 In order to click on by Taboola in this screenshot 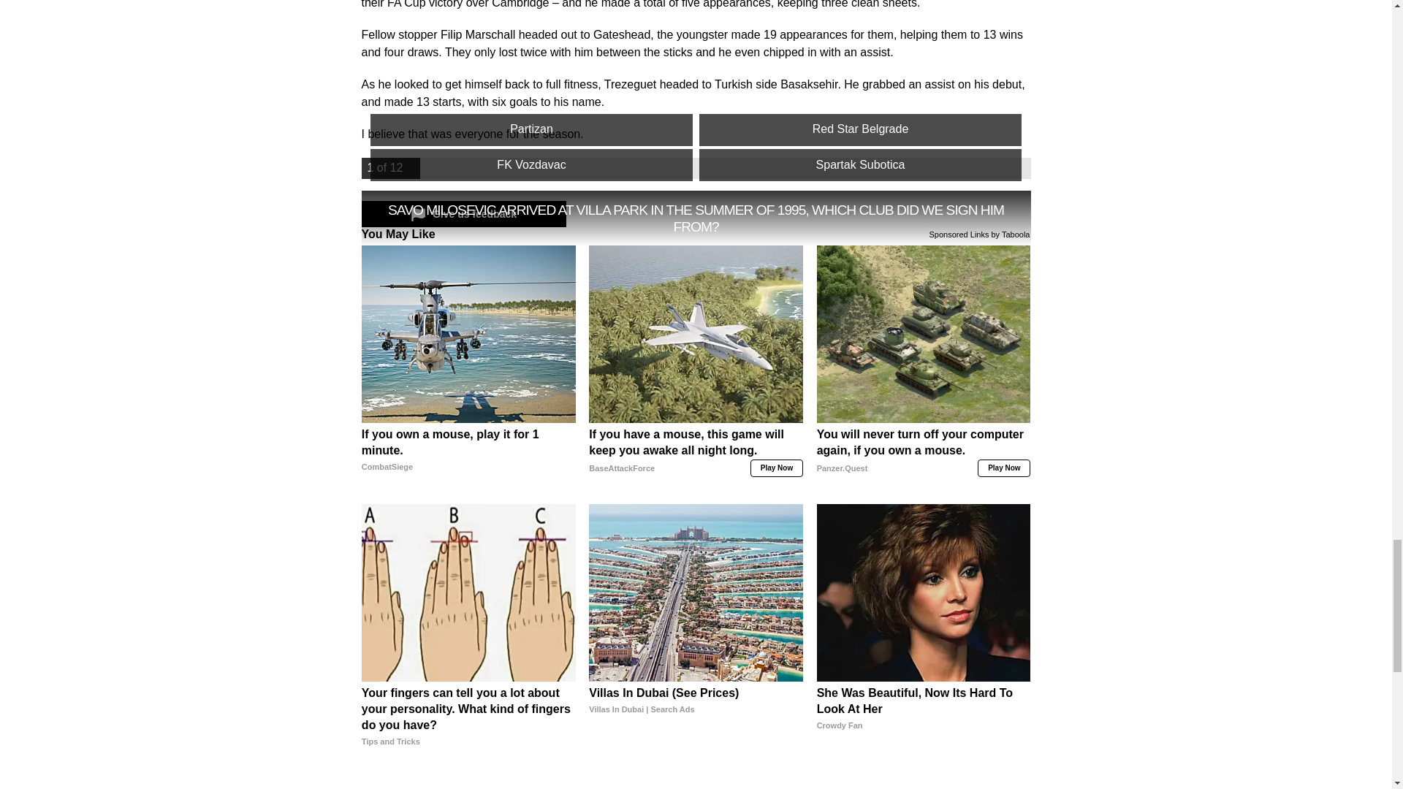, I will do `click(1010, 234)`.